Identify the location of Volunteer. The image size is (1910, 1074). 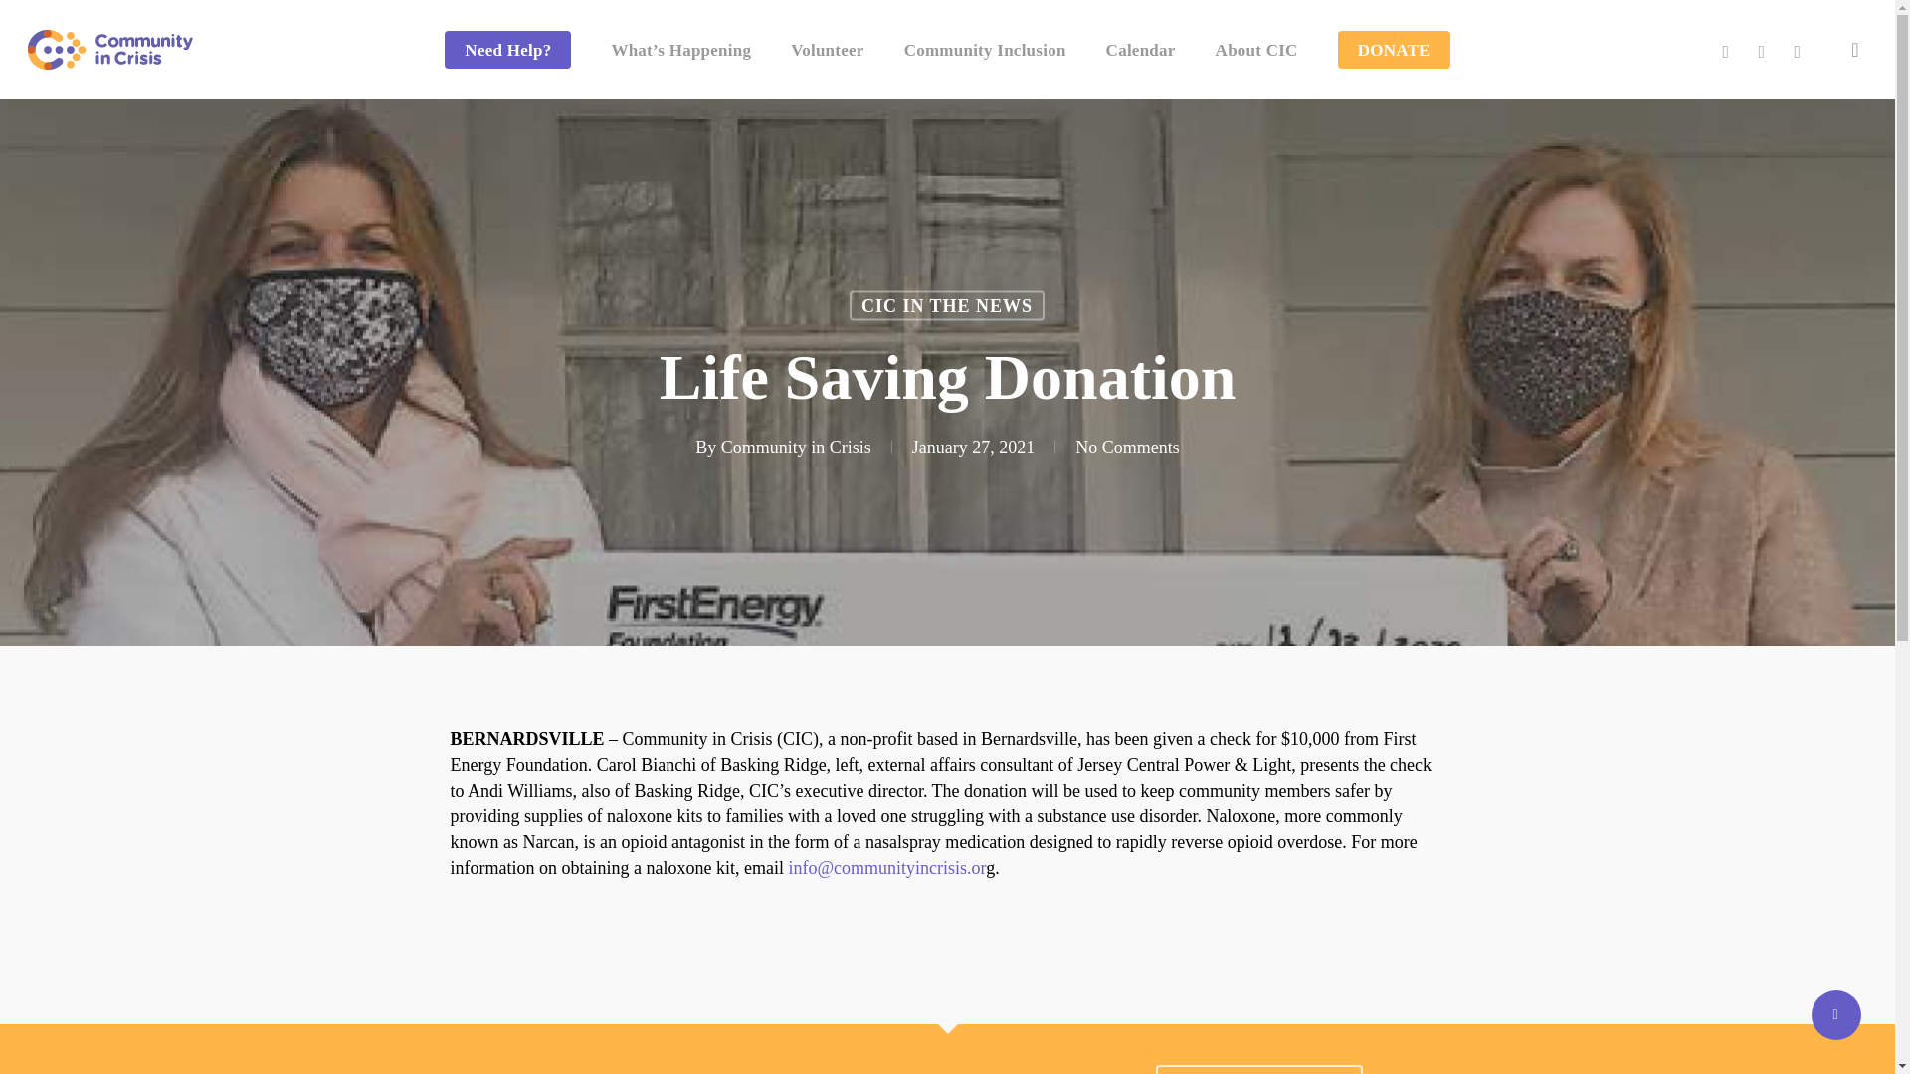
(826, 49).